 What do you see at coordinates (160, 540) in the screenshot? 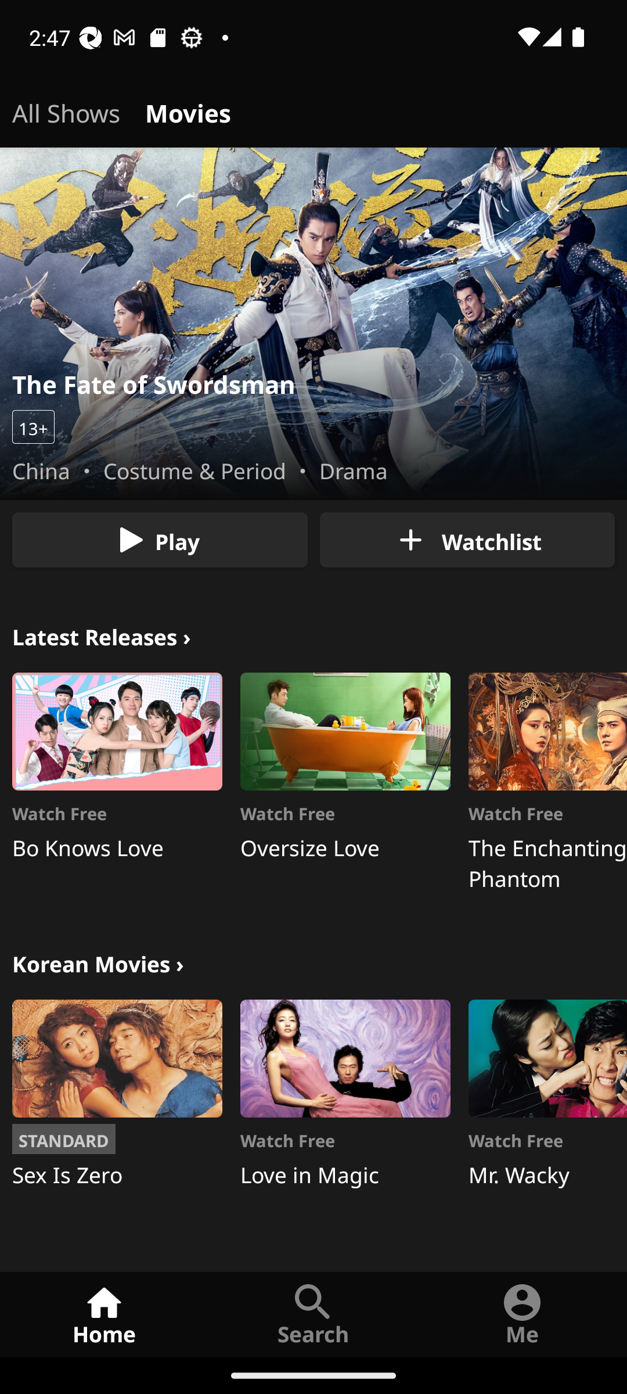
I see `Play home_billboard_play_button` at bounding box center [160, 540].